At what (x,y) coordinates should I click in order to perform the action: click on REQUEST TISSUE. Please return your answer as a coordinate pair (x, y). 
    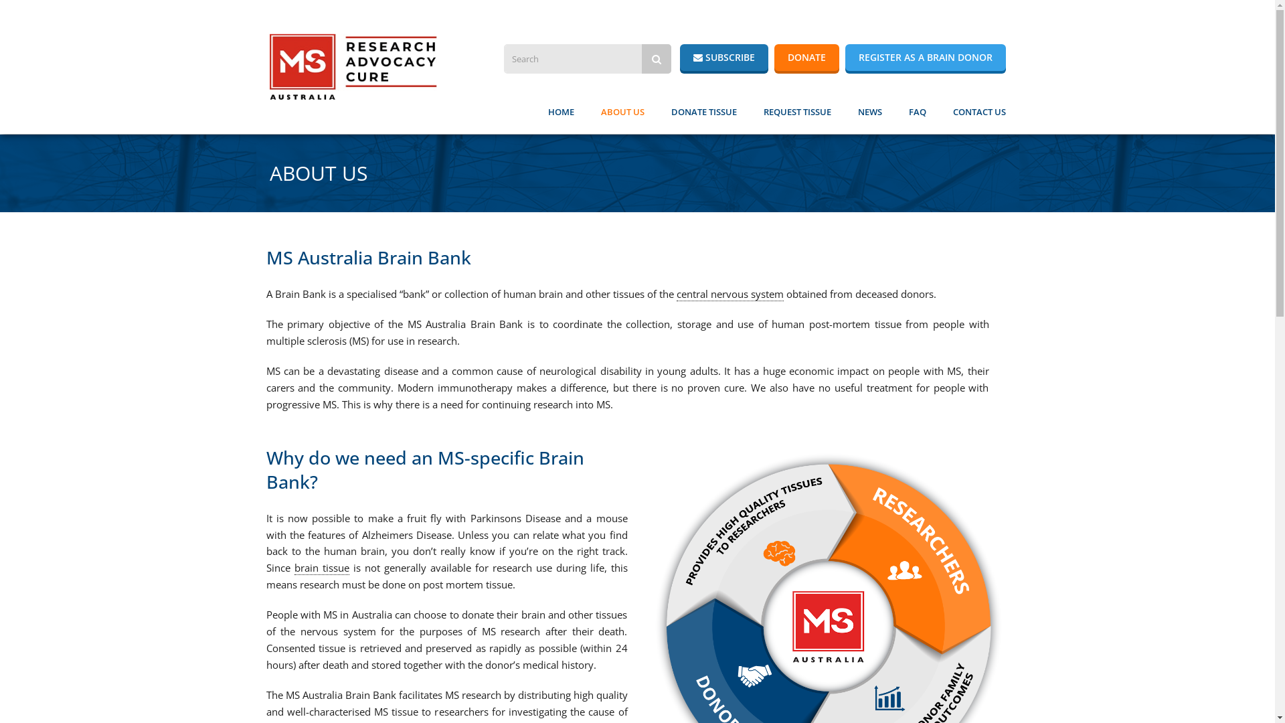
    Looking at the image, I should click on (796, 110).